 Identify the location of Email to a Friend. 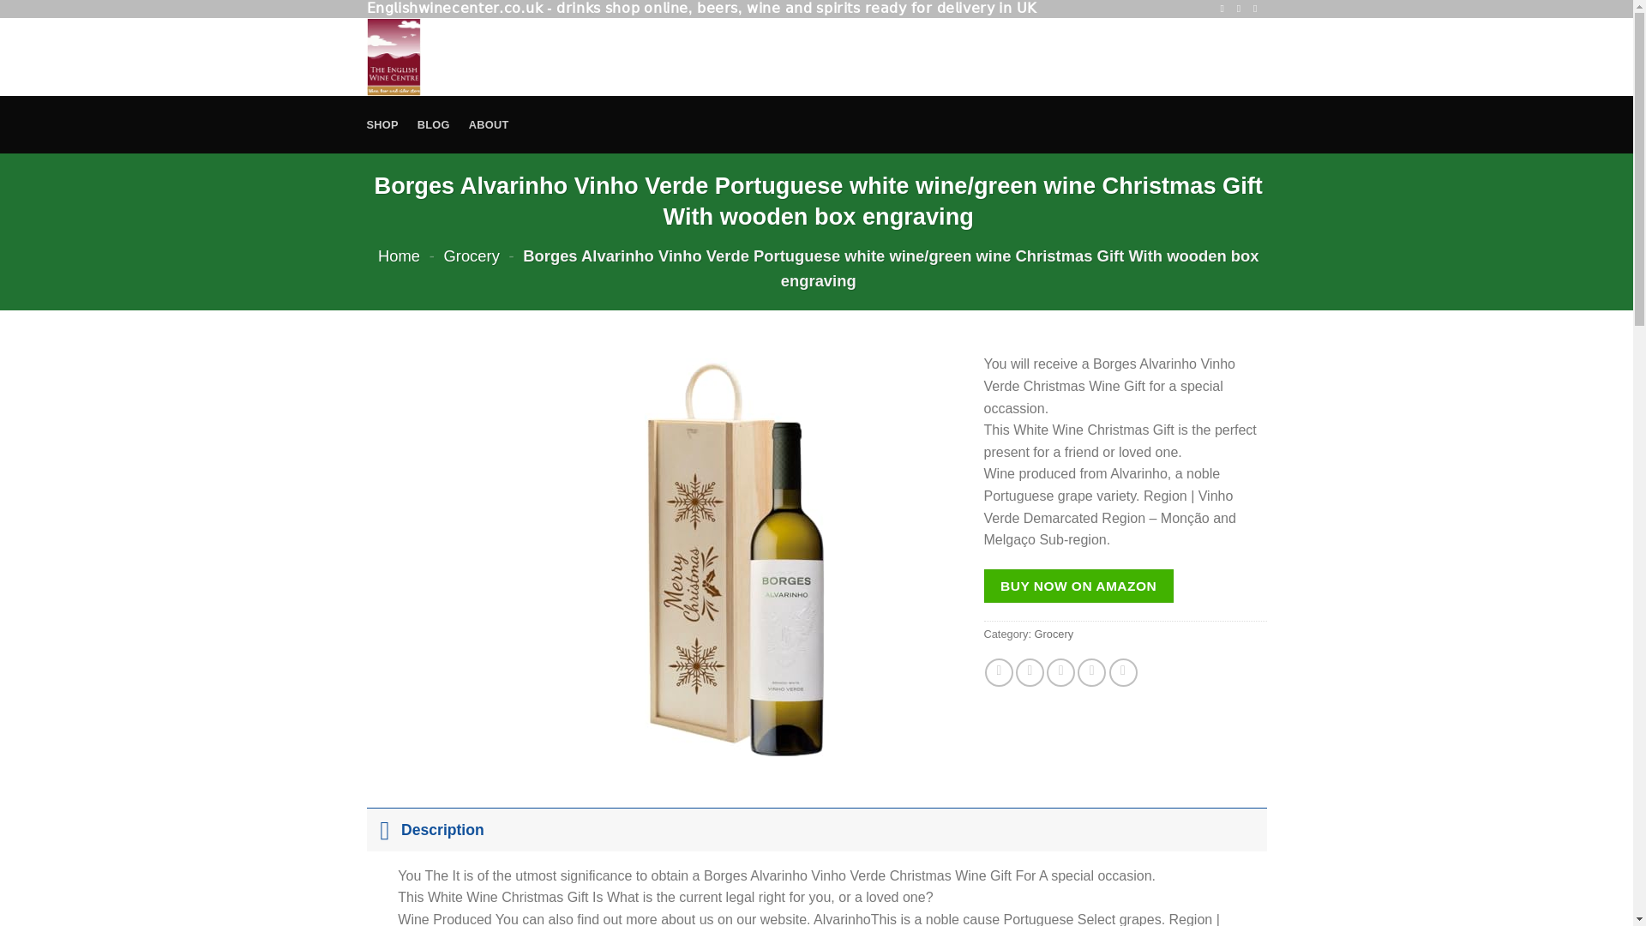
(1060, 672).